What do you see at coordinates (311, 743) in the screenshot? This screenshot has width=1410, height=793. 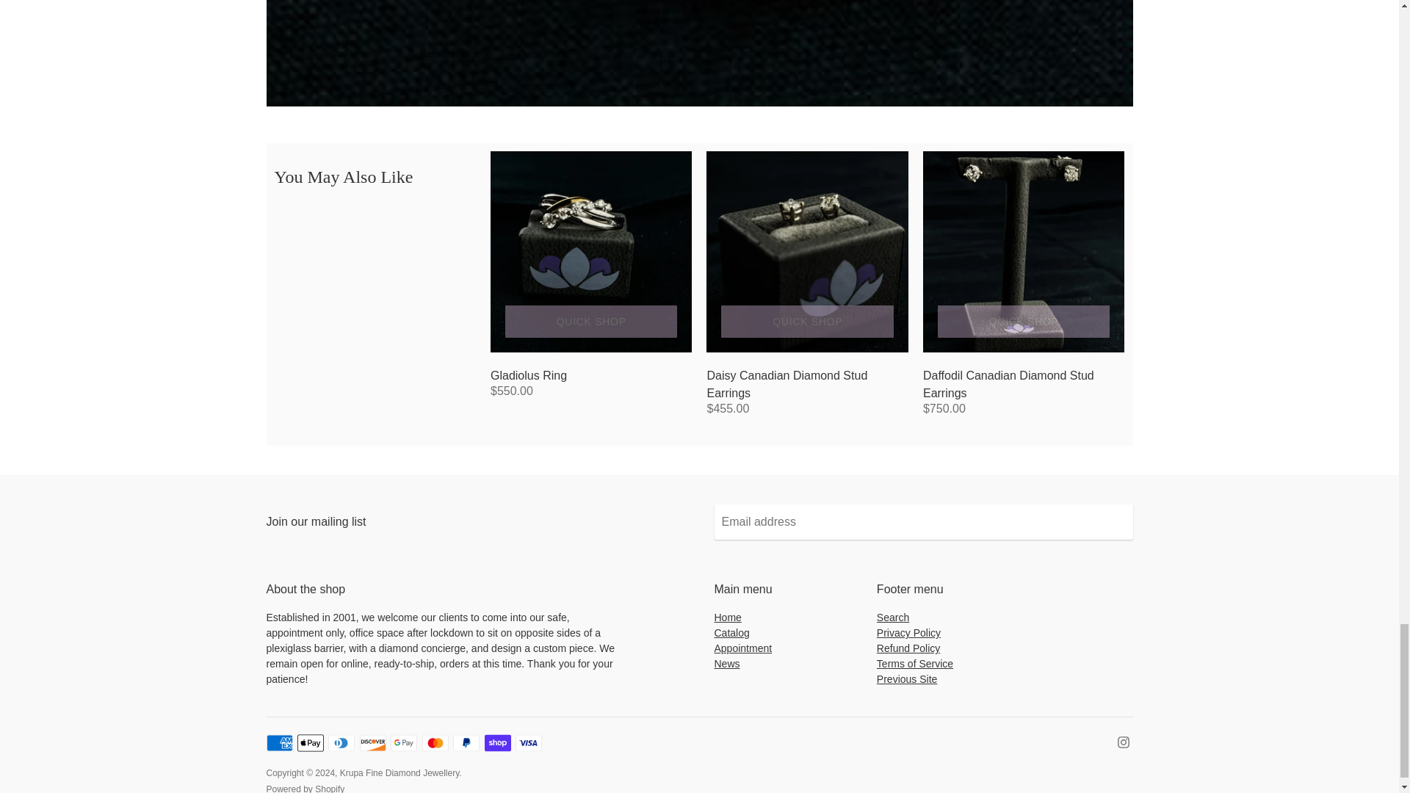 I see `Apple Pay` at bounding box center [311, 743].